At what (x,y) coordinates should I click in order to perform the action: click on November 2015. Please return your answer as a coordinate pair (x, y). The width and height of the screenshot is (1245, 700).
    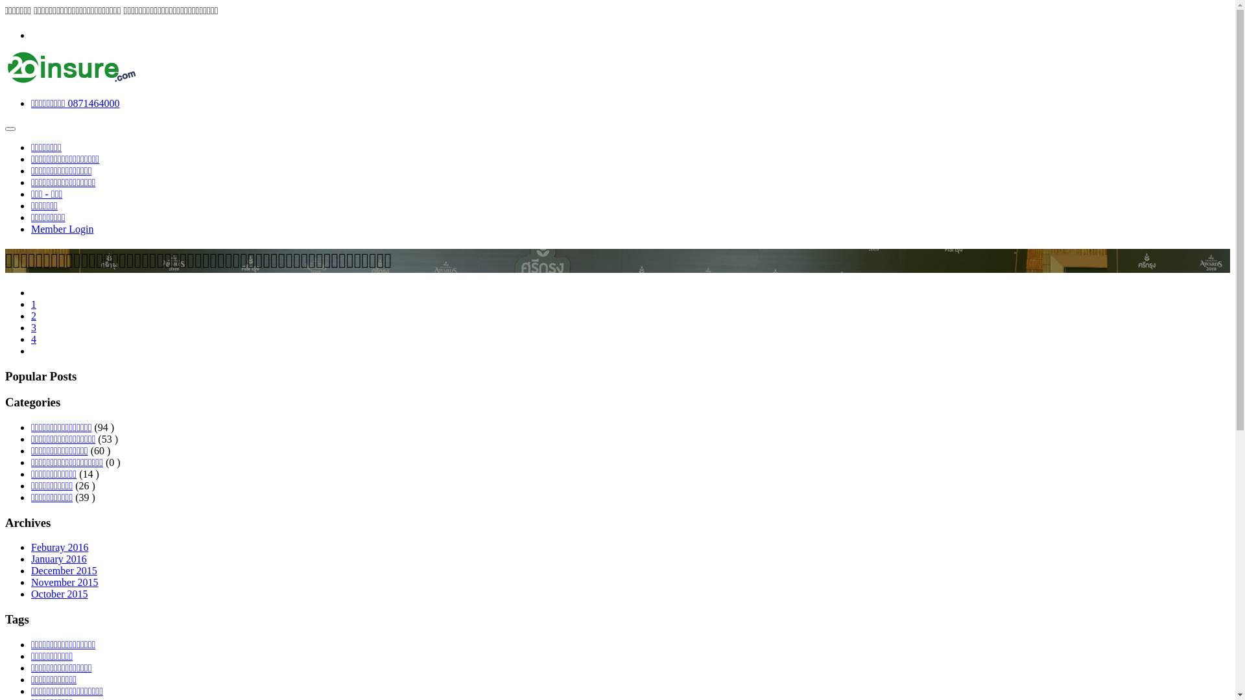
    Looking at the image, I should click on (65, 582).